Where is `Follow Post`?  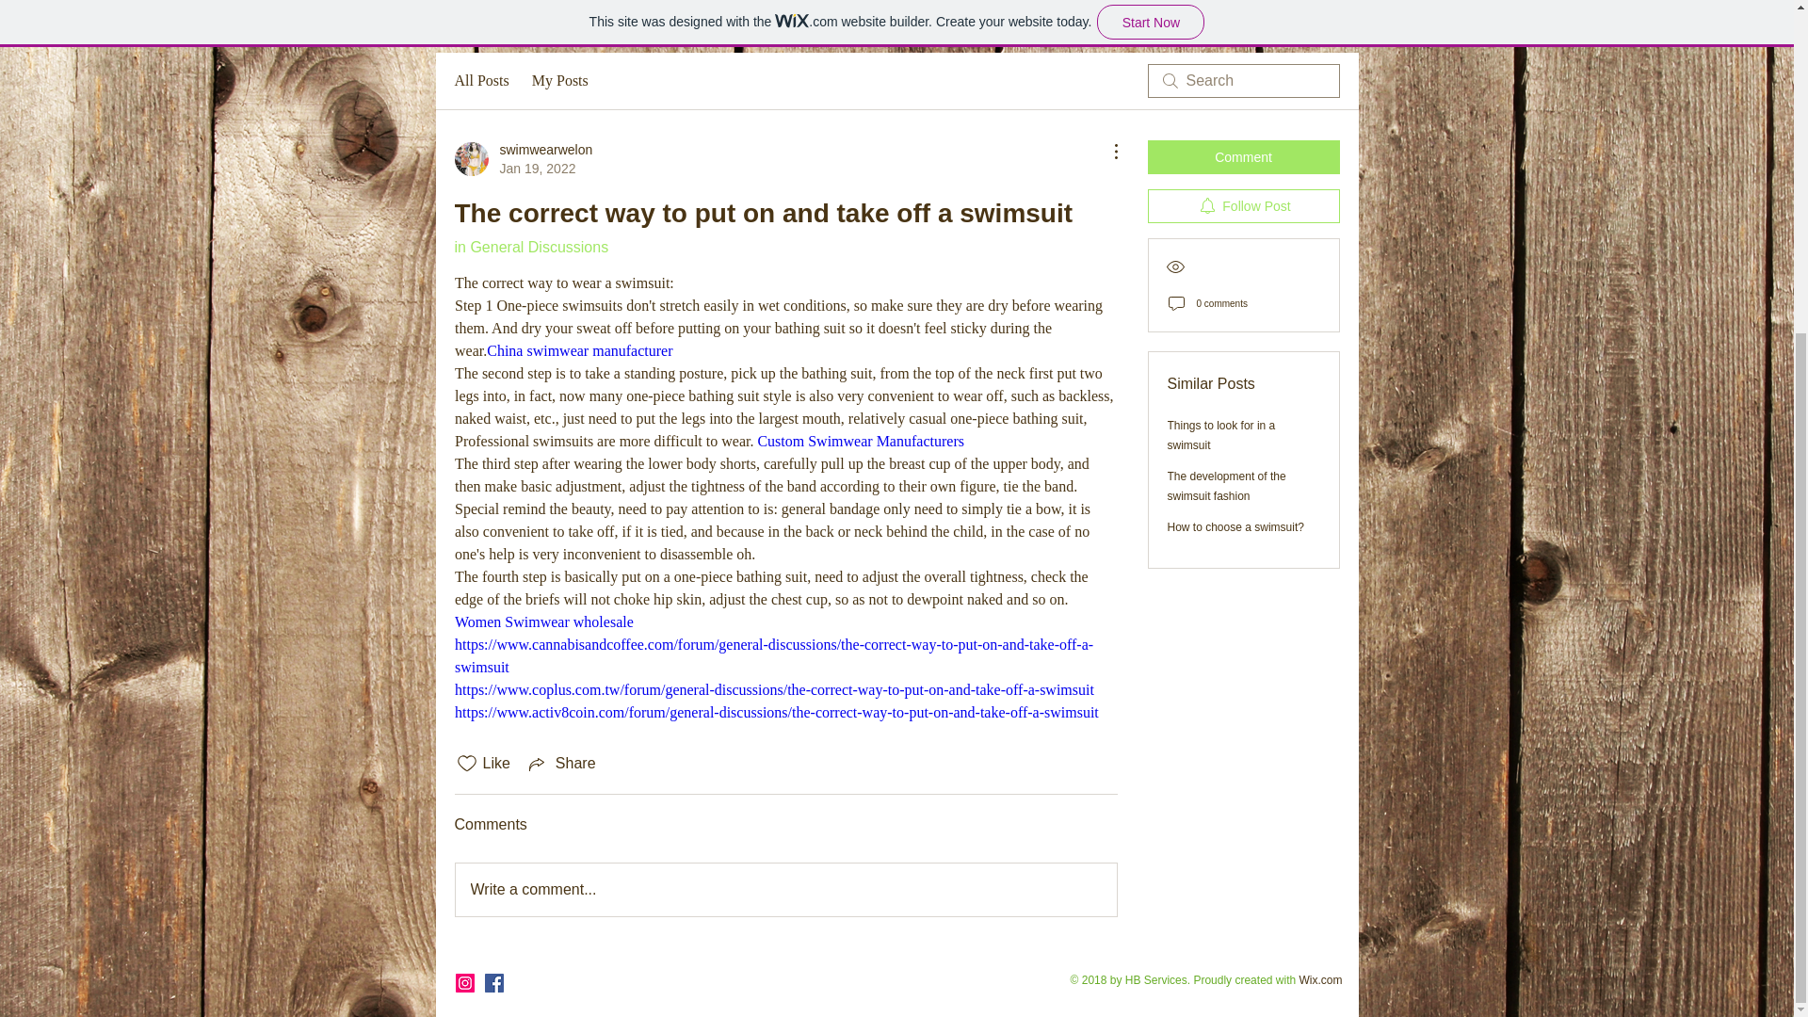 Follow Post is located at coordinates (1243, 205).